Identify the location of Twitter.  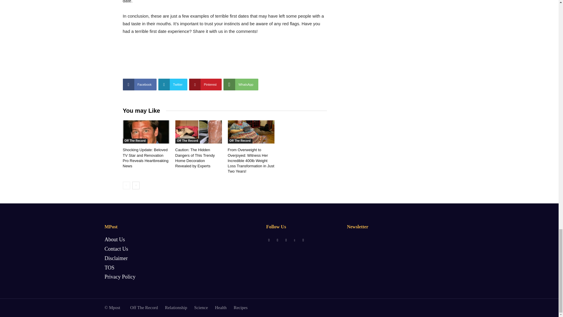
(173, 84).